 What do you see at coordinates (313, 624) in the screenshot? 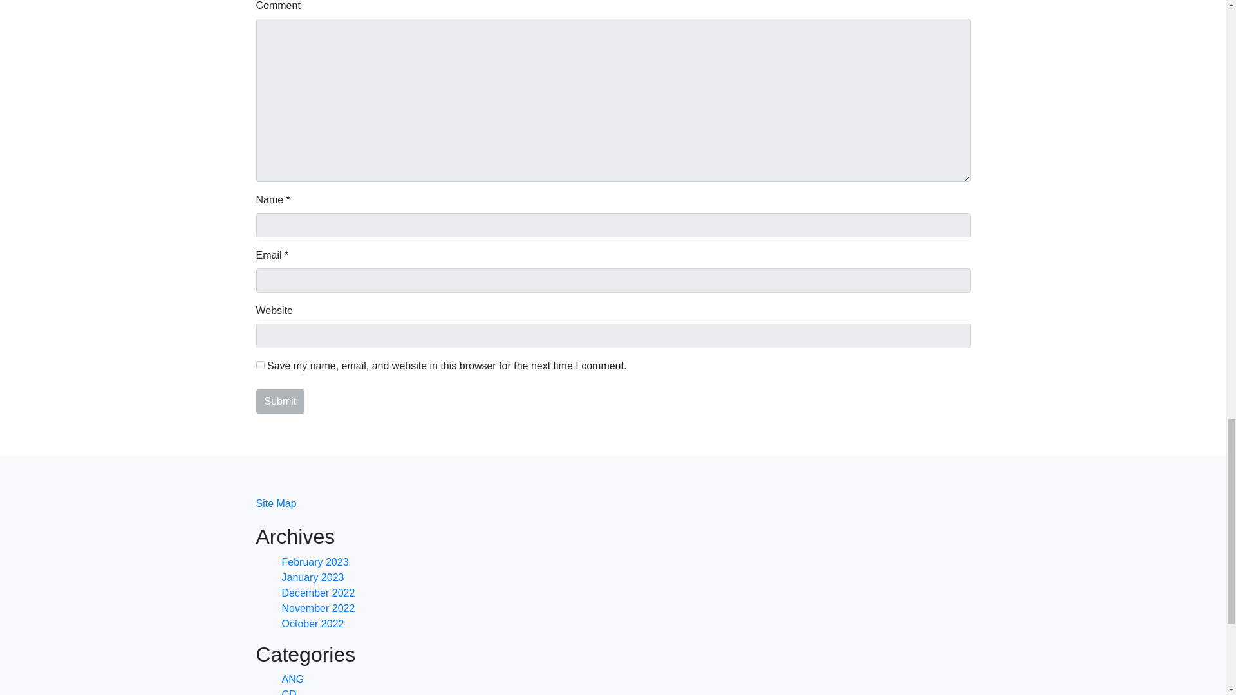
I see `October 2022` at bounding box center [313, 624].